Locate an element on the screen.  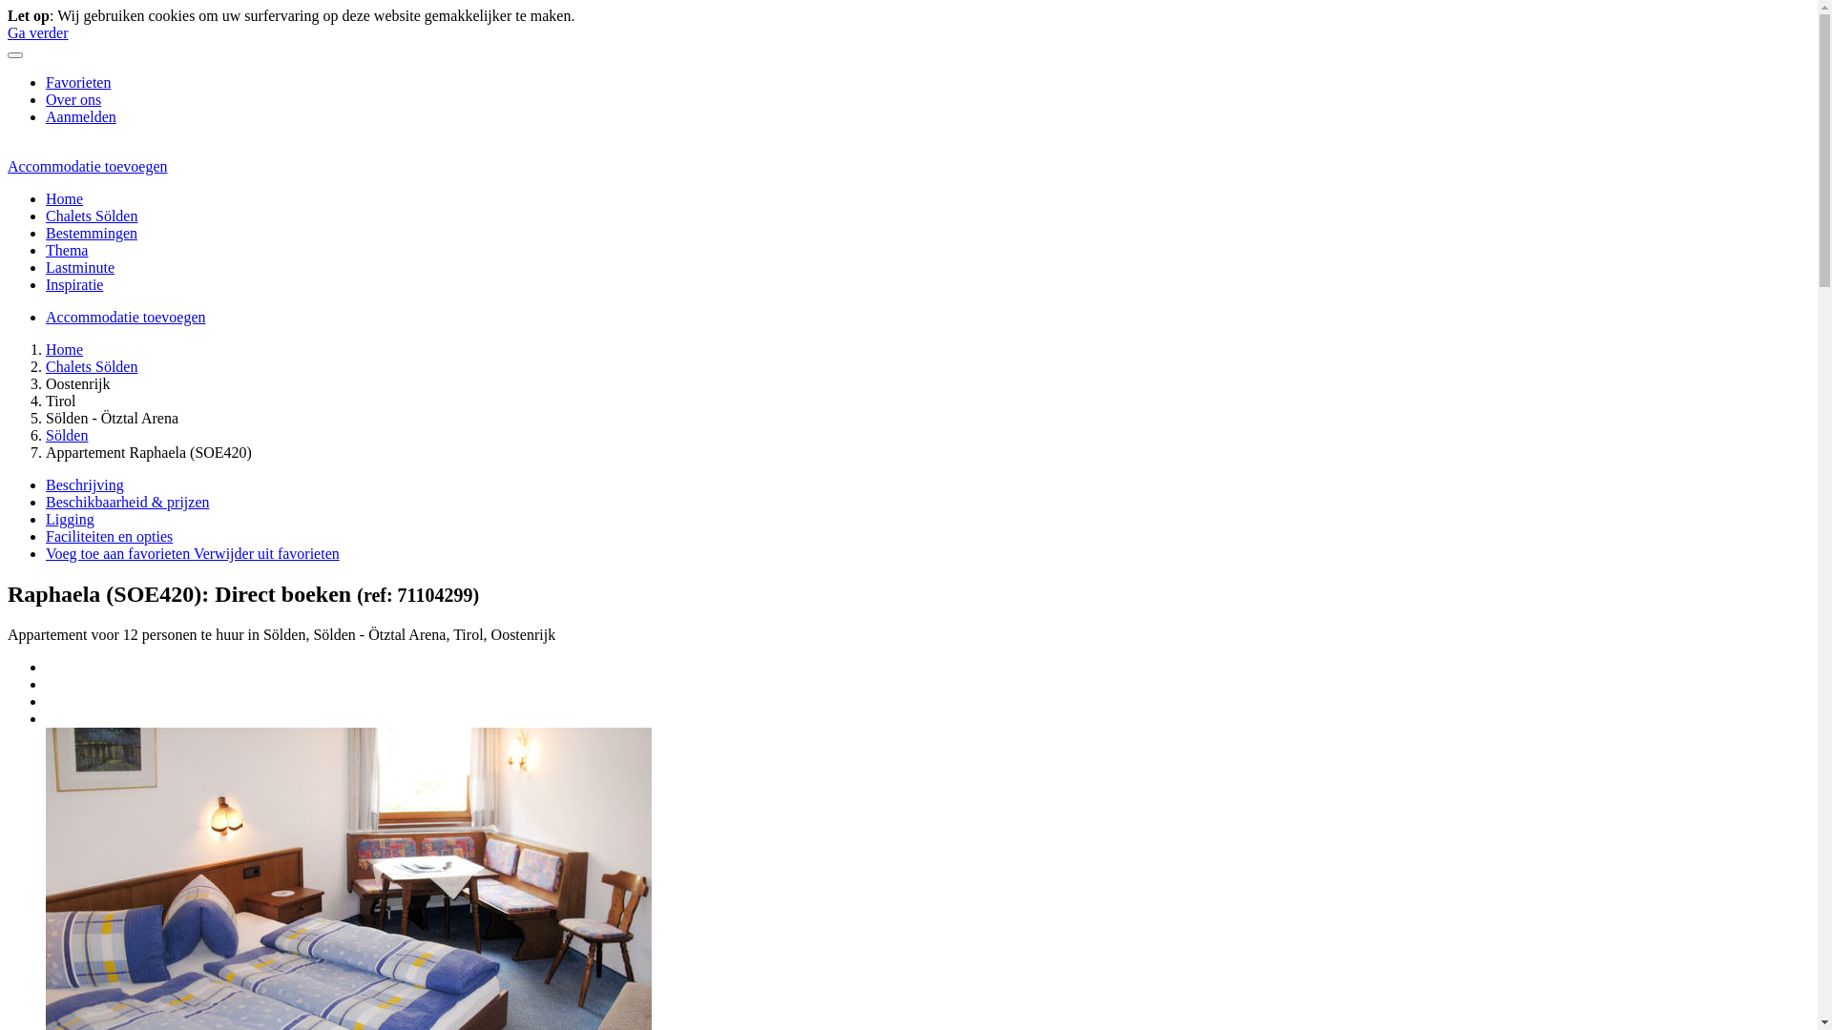
Over ons is located at coordinates (73, 99).